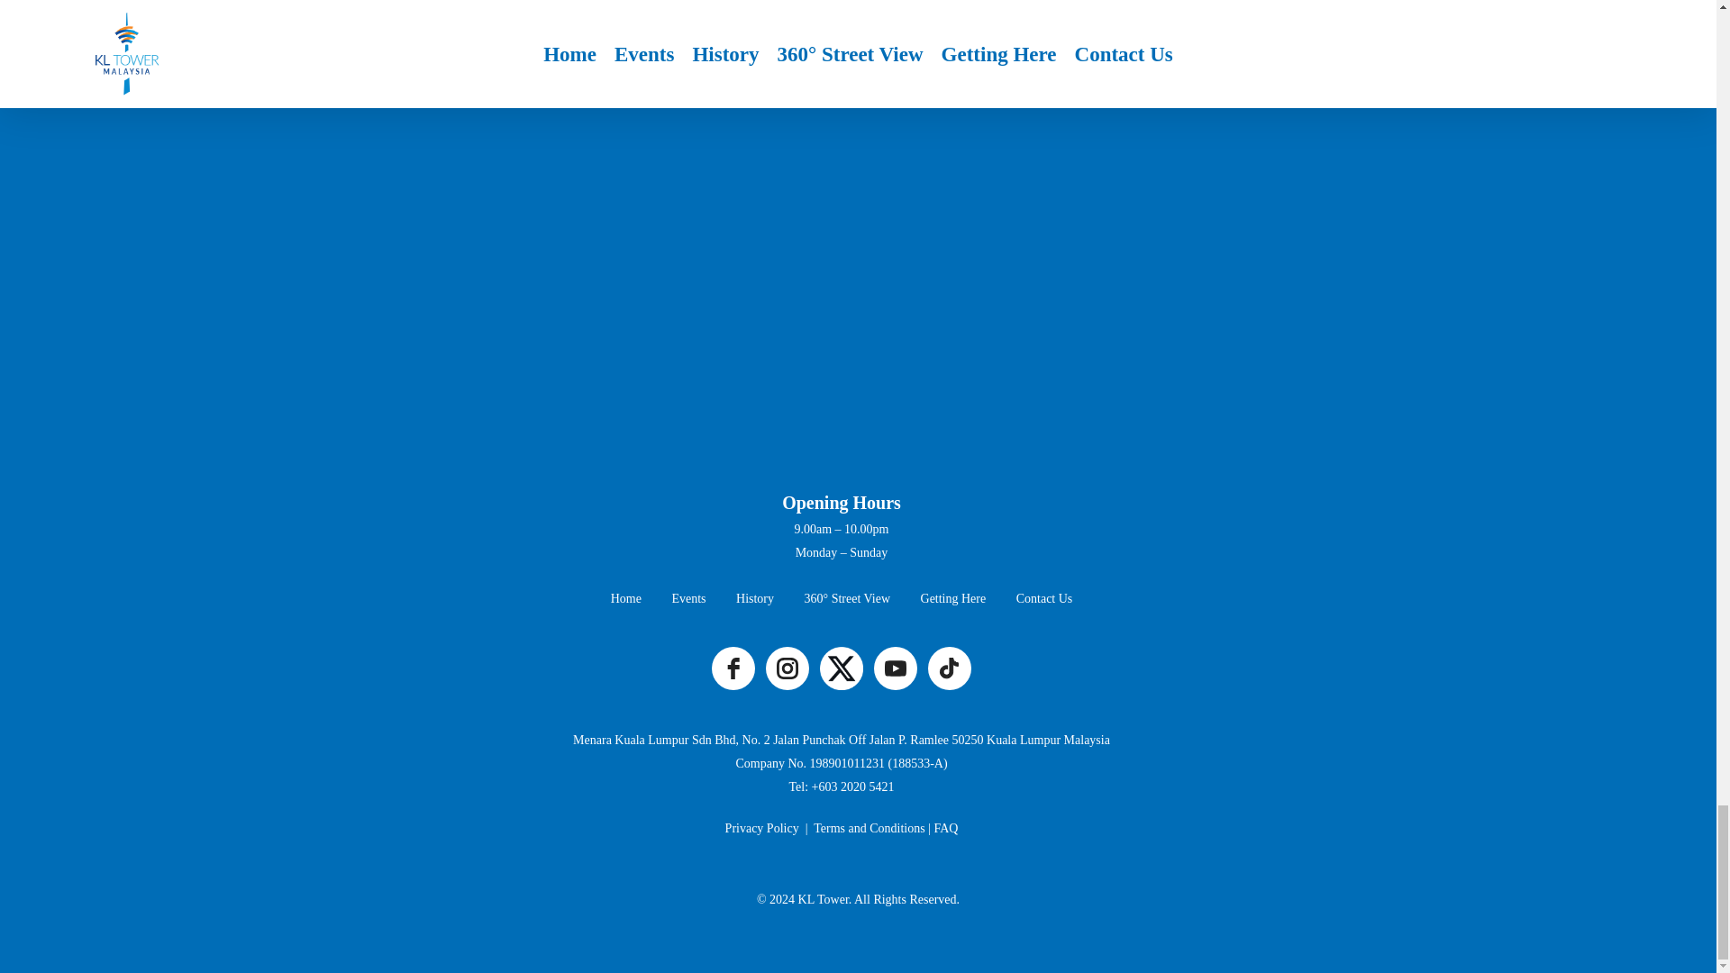 This screenshot has width=1730, height=973. I want to click on Events, so click(688, 599).